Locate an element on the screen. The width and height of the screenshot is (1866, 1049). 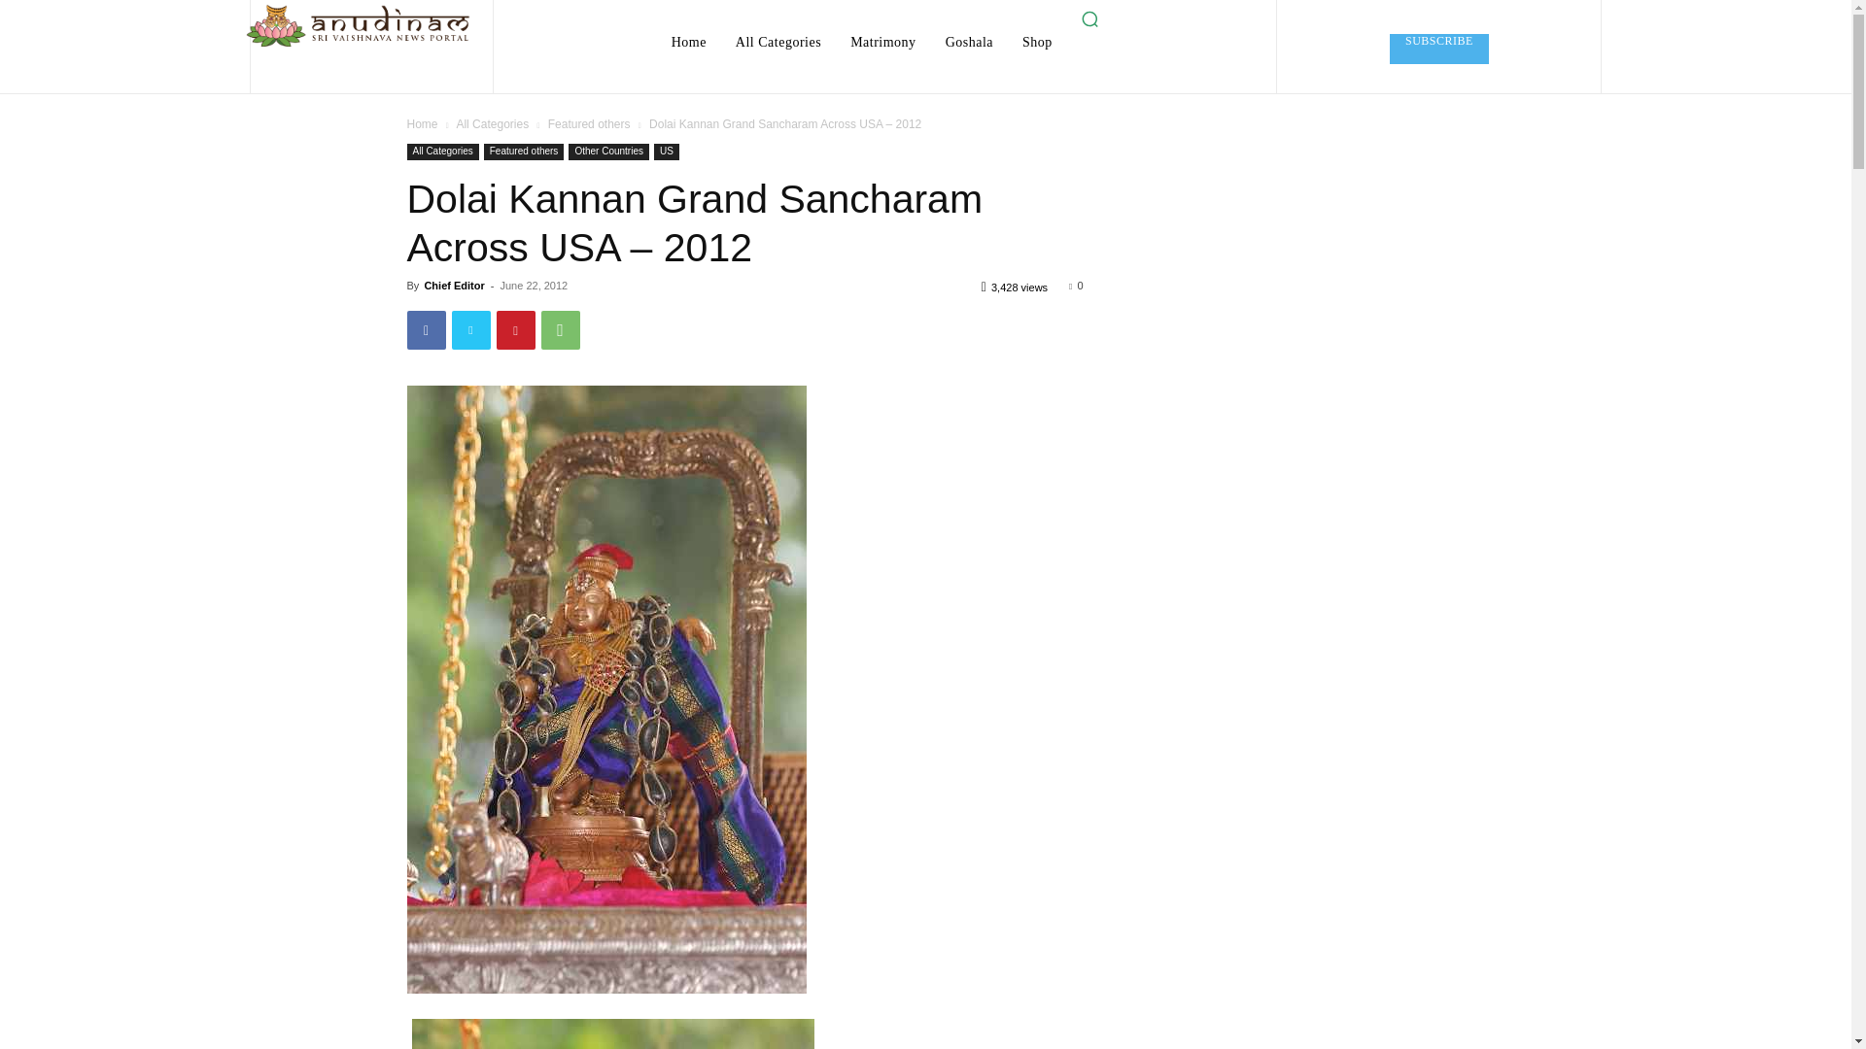
ishot-1206214 is located at coordinates (612, 1033).